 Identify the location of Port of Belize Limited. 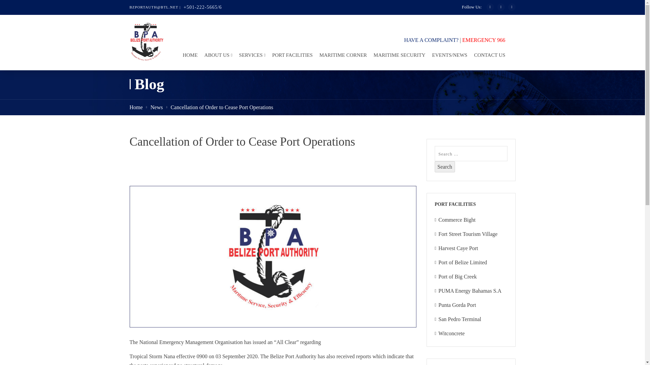
(462, 262).